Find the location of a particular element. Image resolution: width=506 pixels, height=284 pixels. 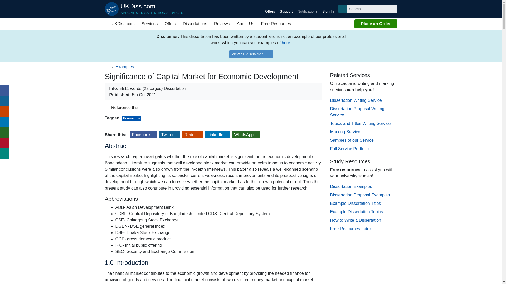

Homepage is located at coordinates (144, 9).